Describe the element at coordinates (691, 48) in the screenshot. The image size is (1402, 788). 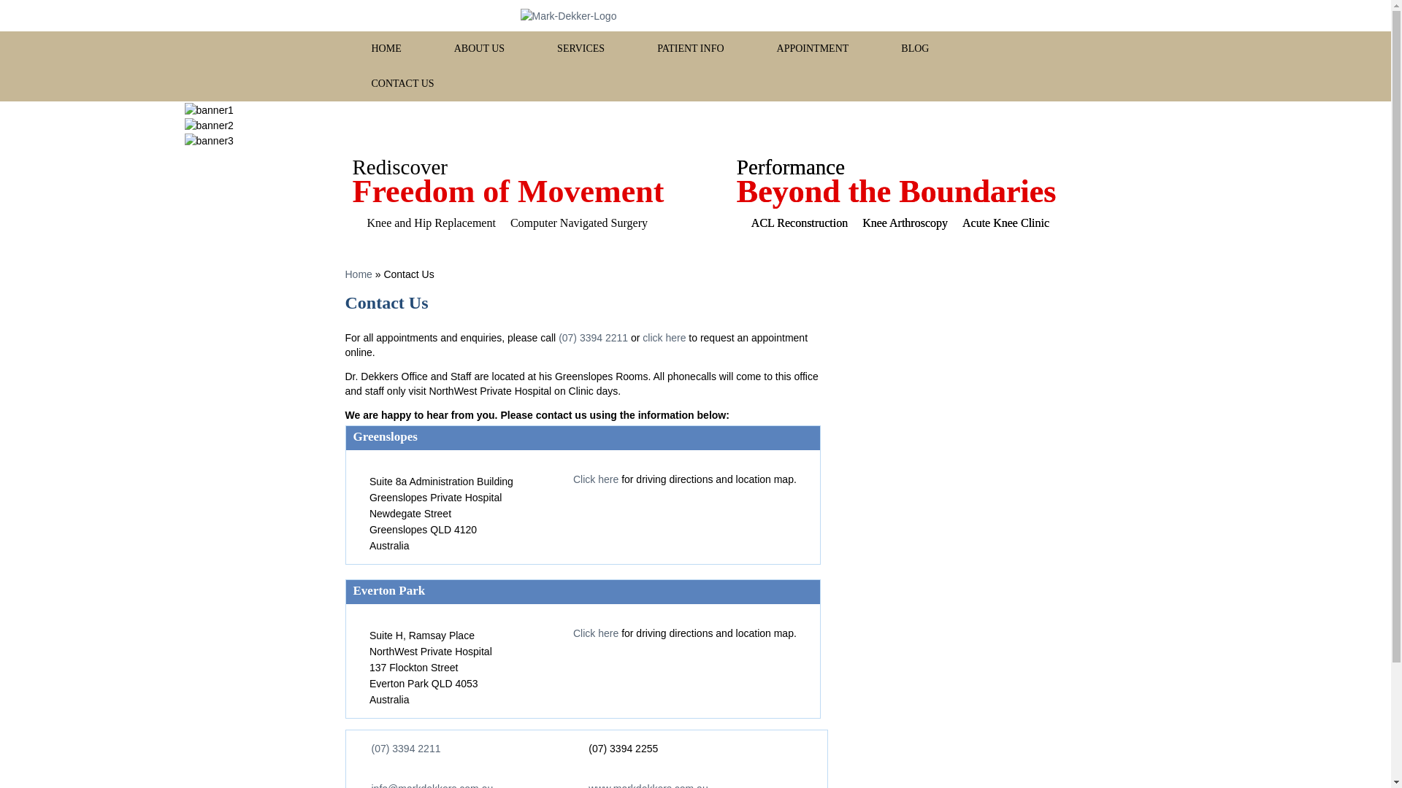
I see `PATIENT INFO` at that location.